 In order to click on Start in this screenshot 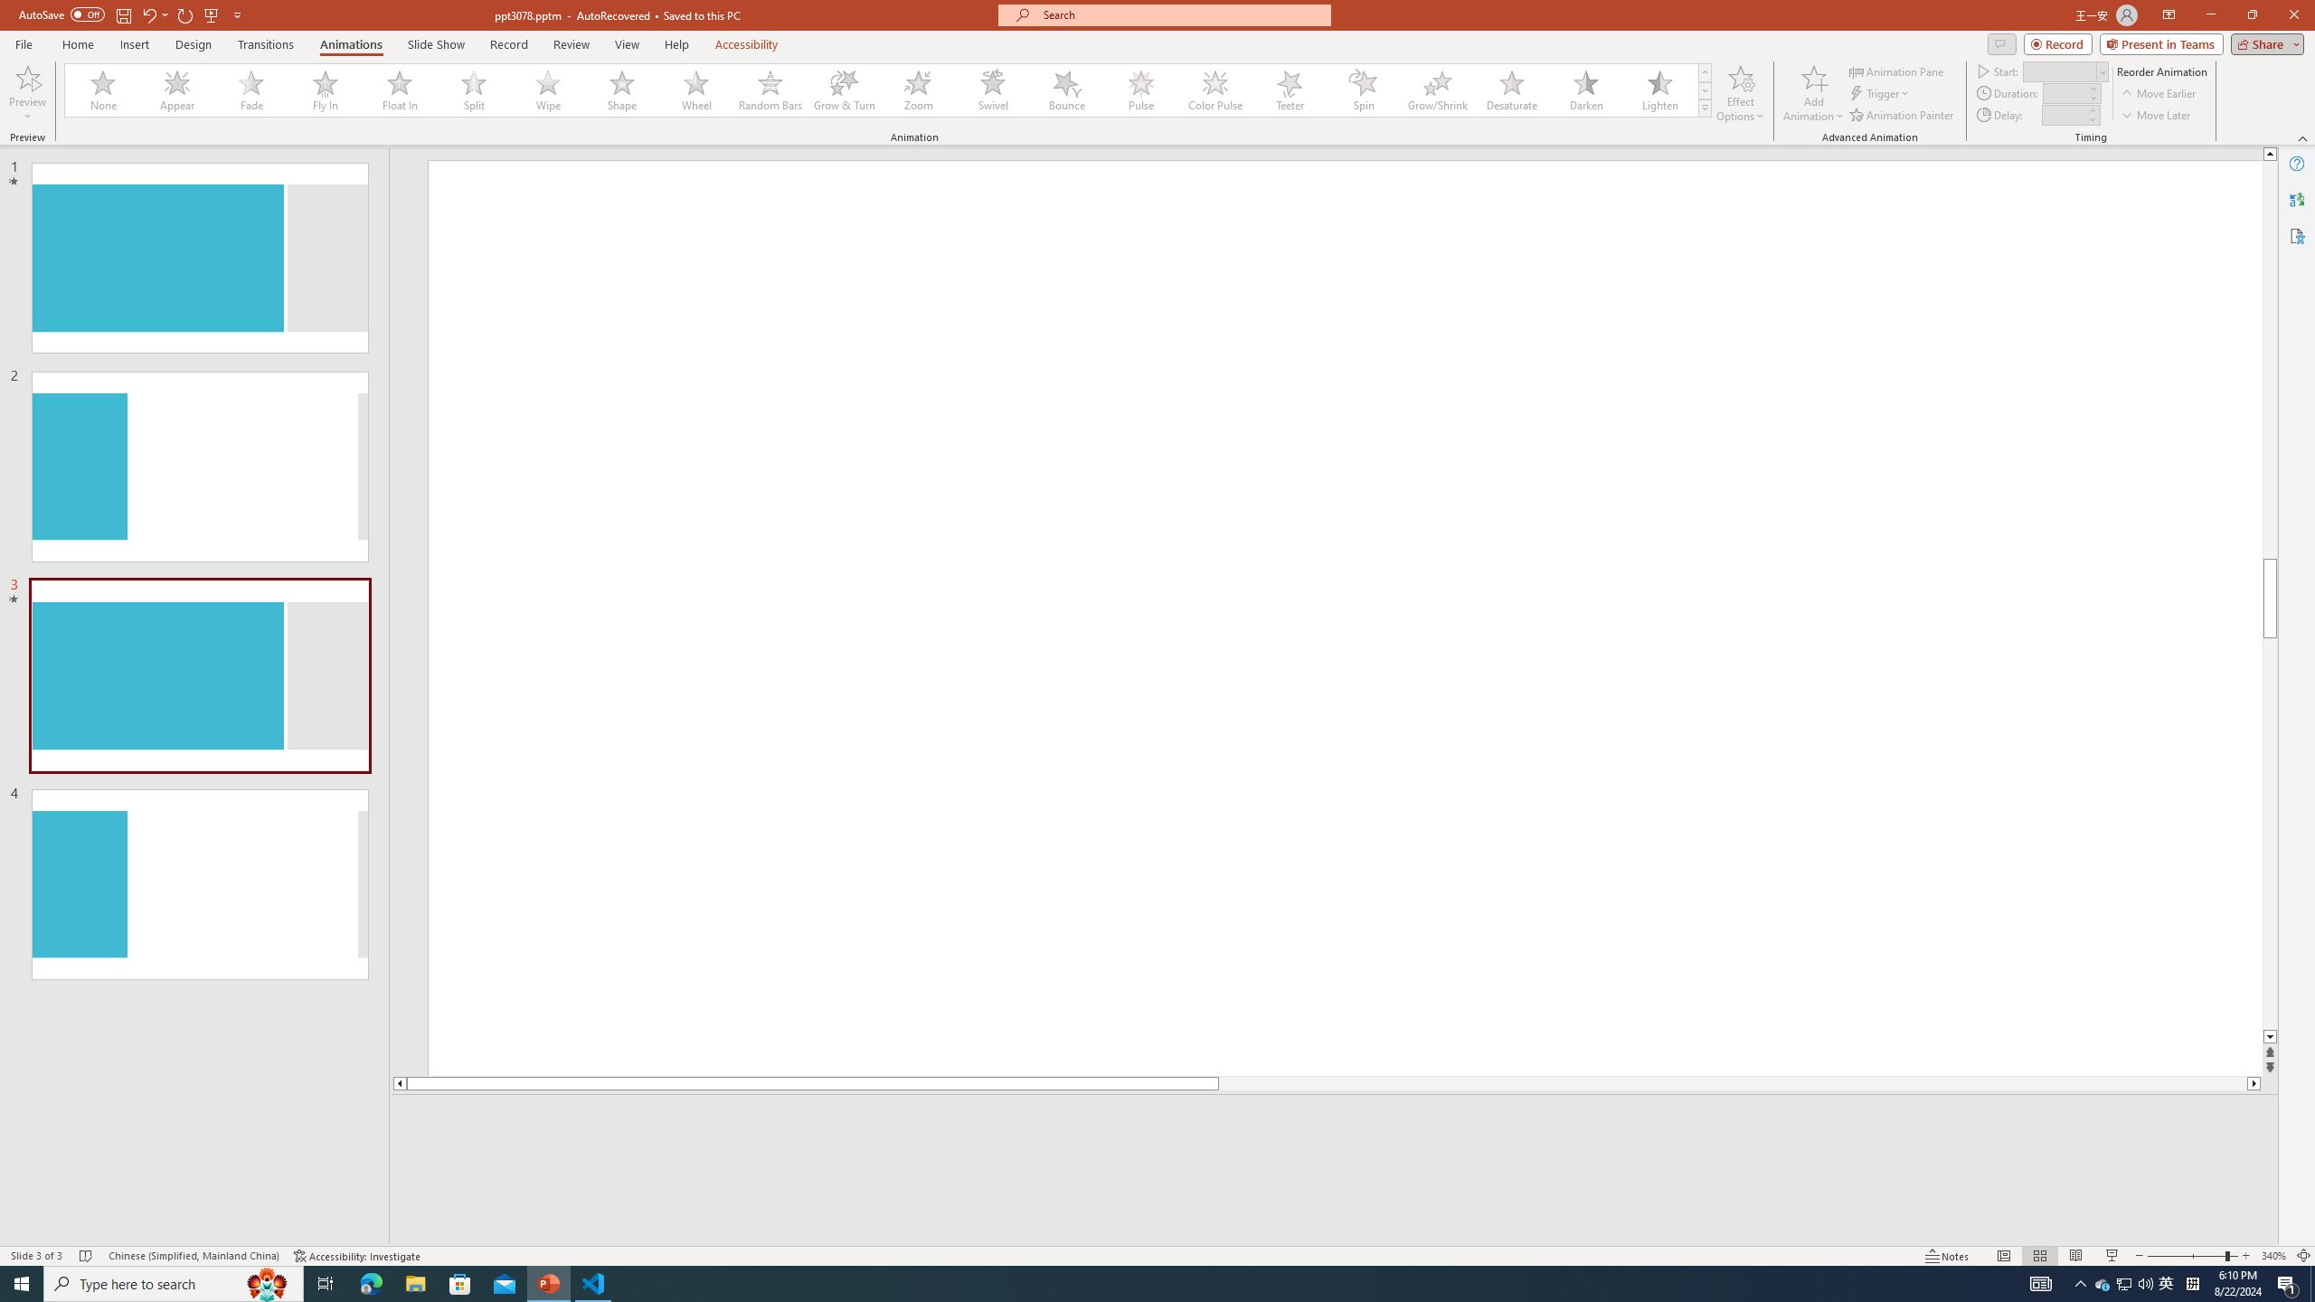, I will do `click(2065, 71)`.